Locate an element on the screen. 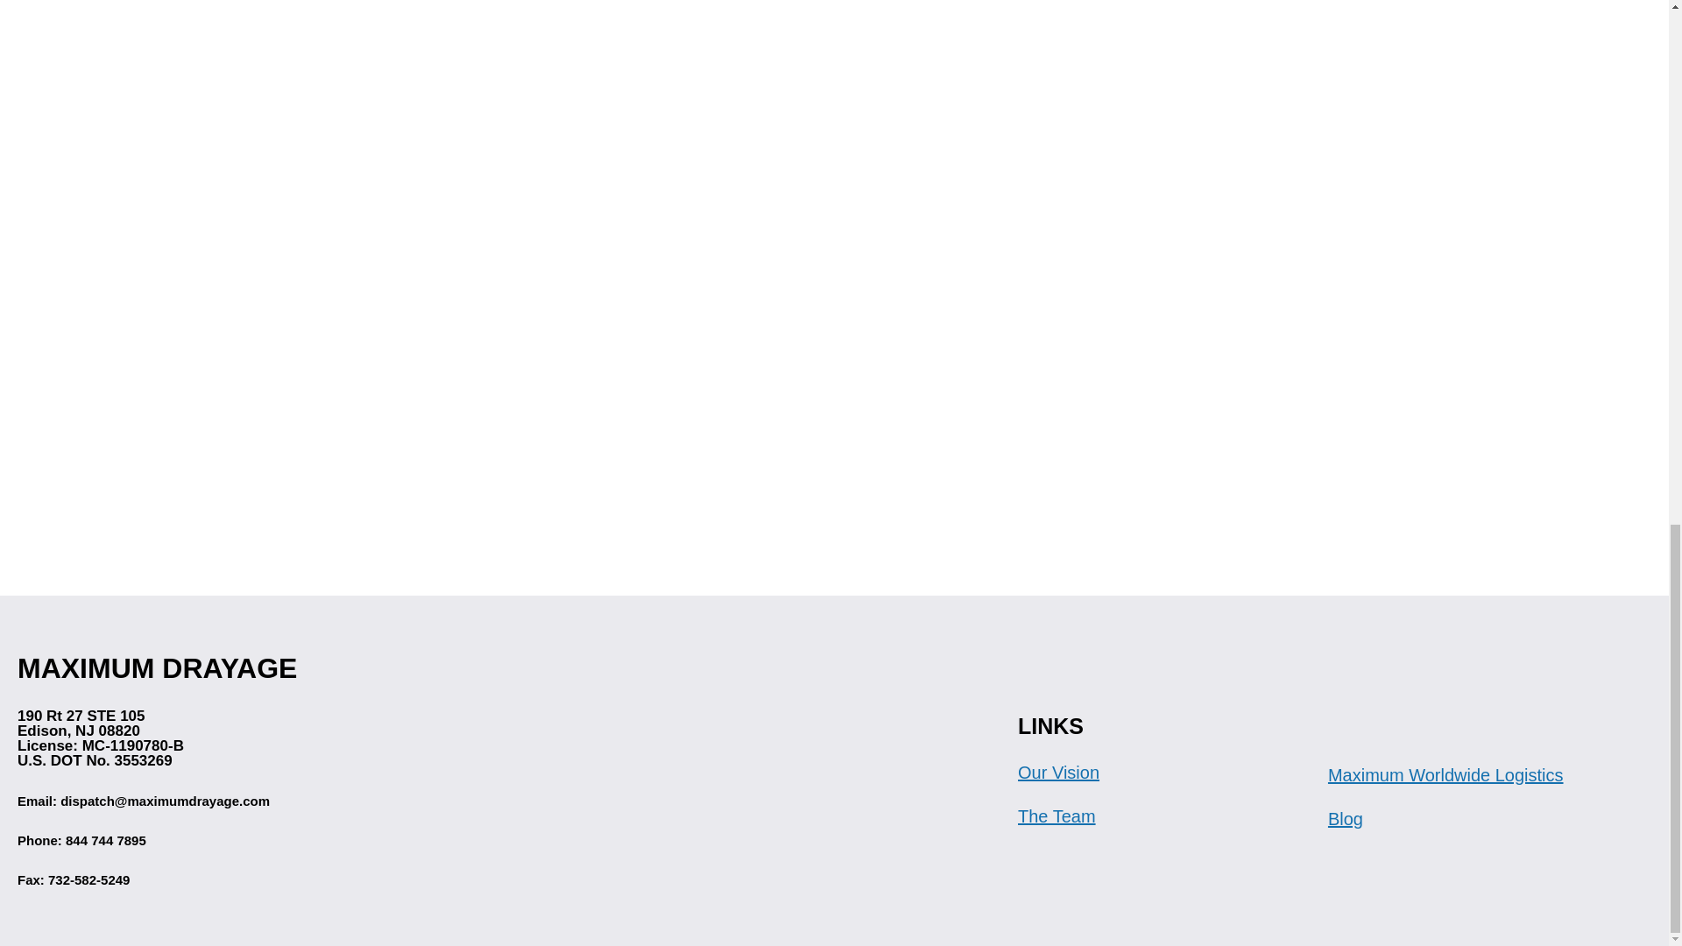 The height and width of the screenshot is (946, 1682). Maximum Worldwide Logistics is located at coordinates (1445, 774).